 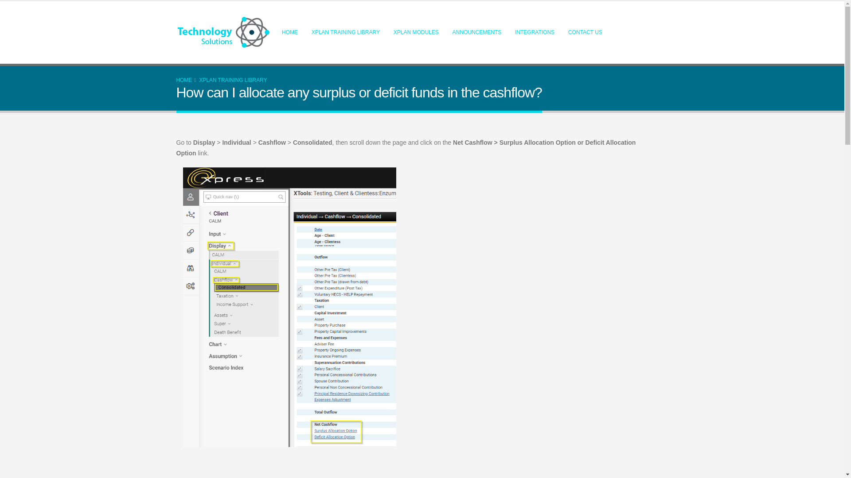 What do you see at coordinates (585, 32) in the screenshot?
I see `CONTACT US` at bounding box center [585, 32].